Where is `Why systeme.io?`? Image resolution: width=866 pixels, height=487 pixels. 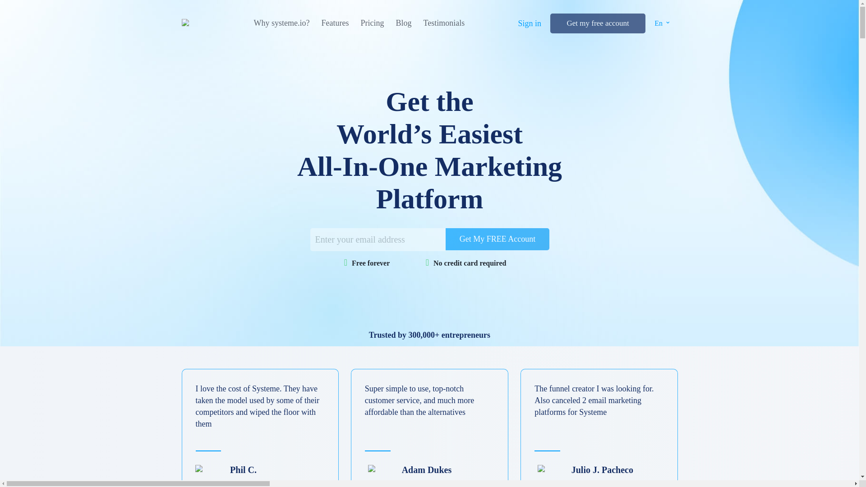
Why systeme.io? is located at coordinates (281, 23).